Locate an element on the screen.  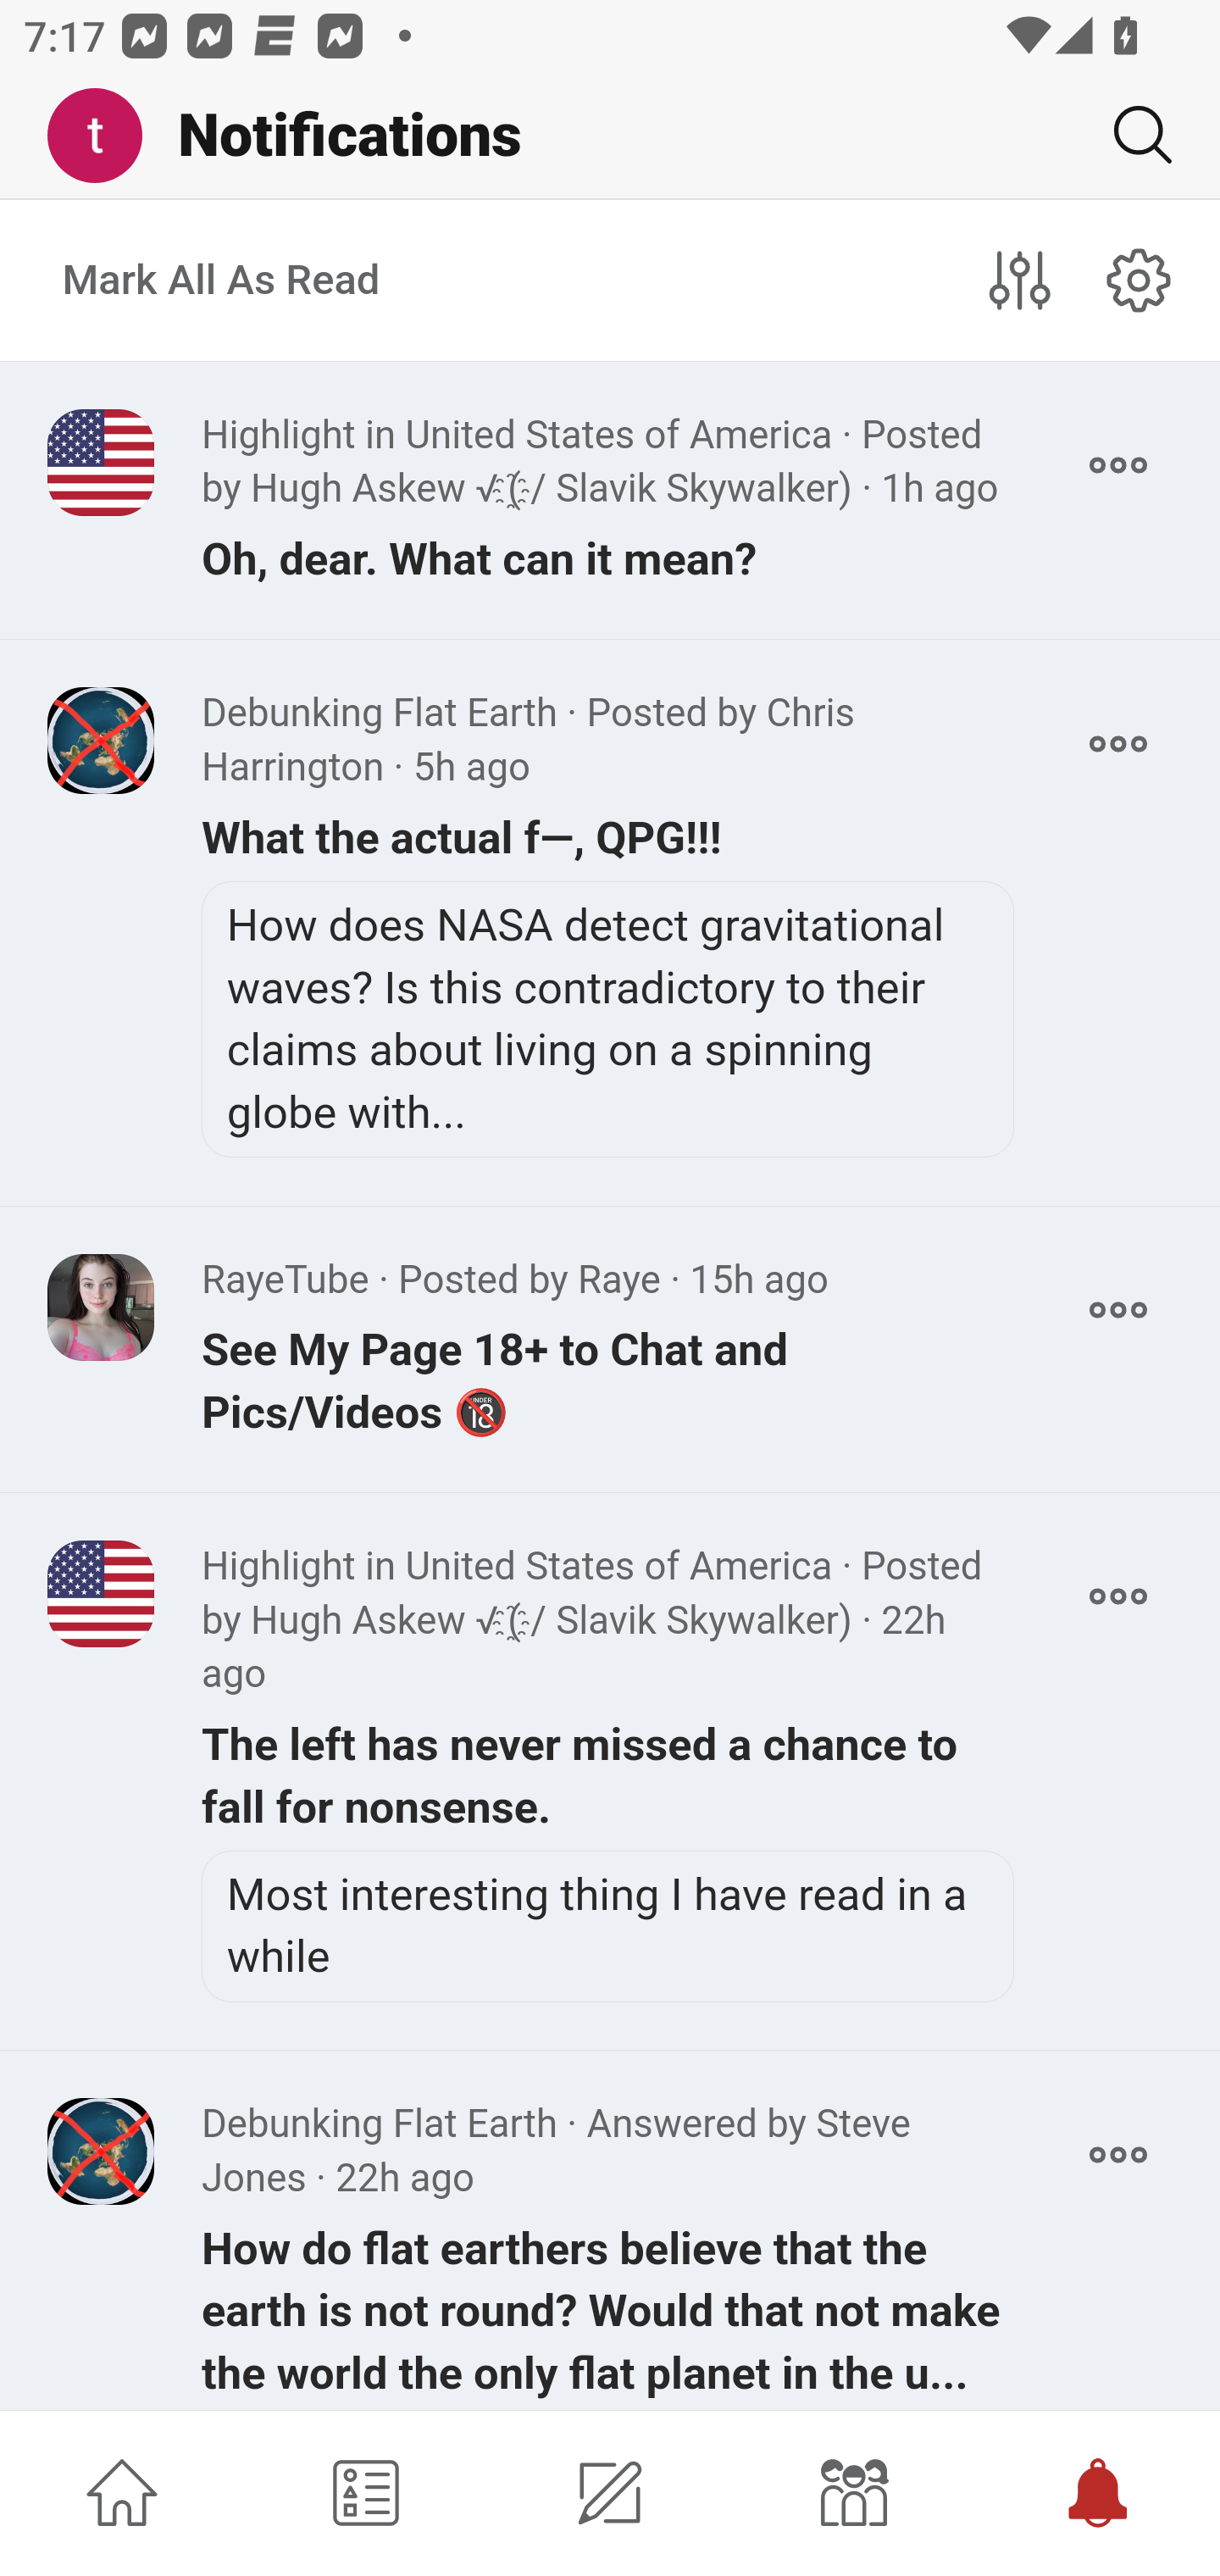
Me is located at coordinates (107, 136).